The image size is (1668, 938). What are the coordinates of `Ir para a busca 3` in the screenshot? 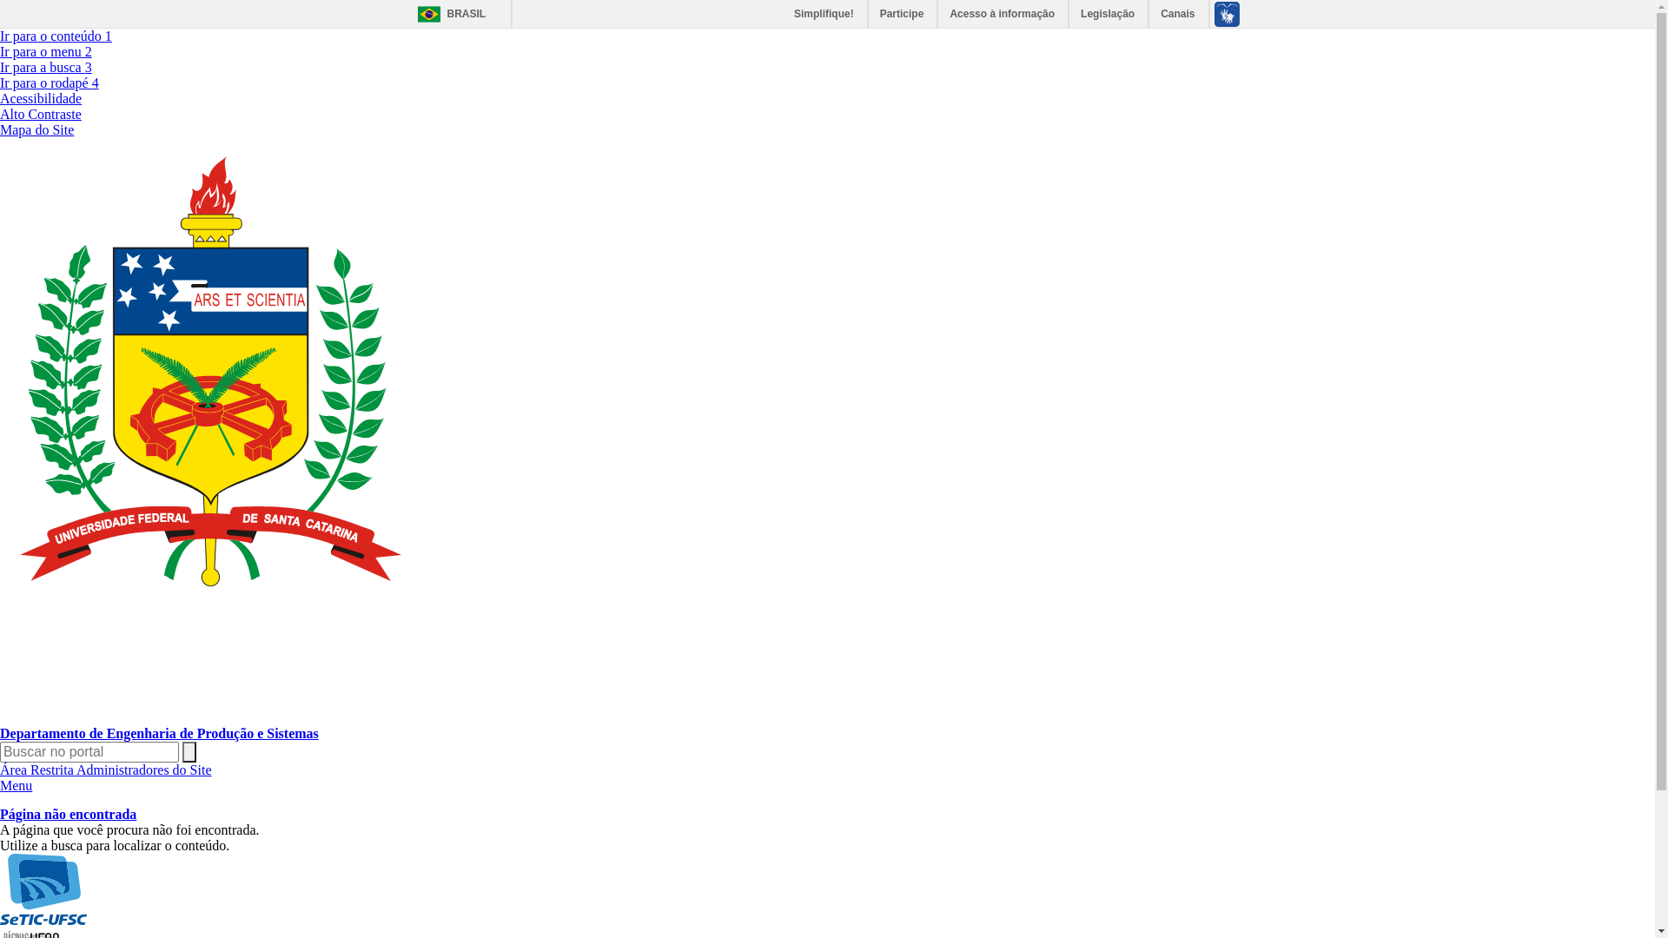 It's located at (46, 68).